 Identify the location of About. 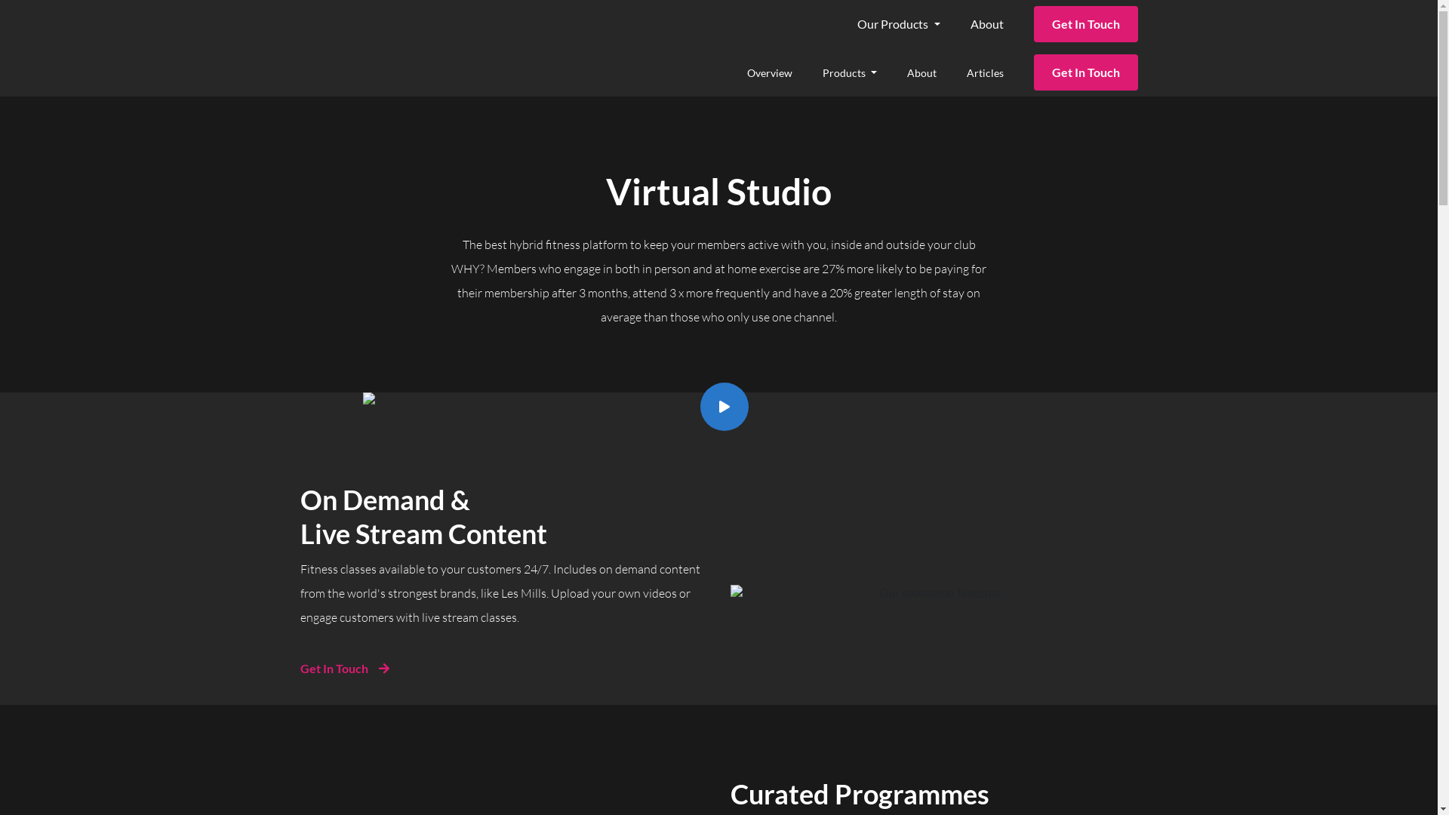
(931, 72).